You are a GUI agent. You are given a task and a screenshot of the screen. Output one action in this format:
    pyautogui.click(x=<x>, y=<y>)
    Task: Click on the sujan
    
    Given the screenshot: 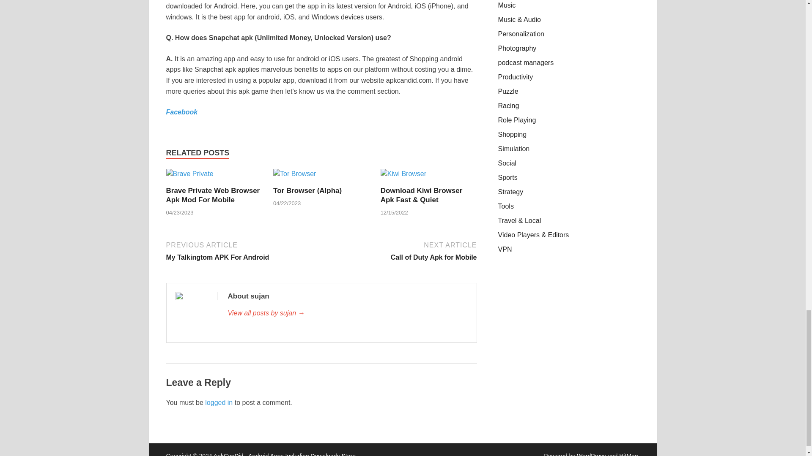 What is the action you would take?
    pyautogui.click(x=347, y=313)
    